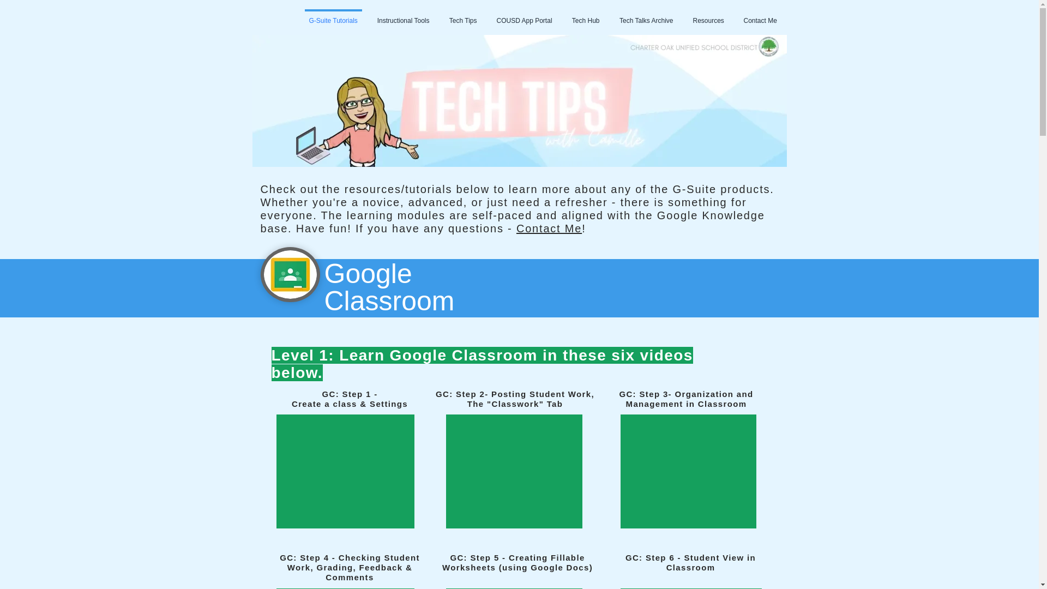 This screenshot has width=1047, height=589. What do you see at coordinates (514, 471) in the screenshot?
I see `External YouTube` at bounding box center [514, 471].